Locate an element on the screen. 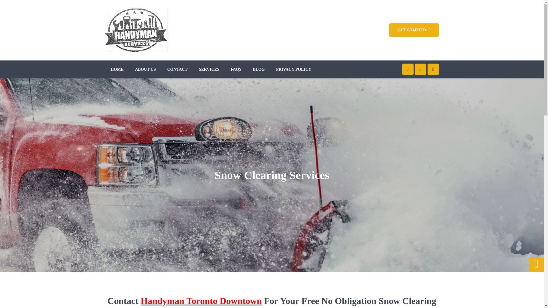 The image size is (548, 308). GET STARTED is located at coordinates (414, 30).